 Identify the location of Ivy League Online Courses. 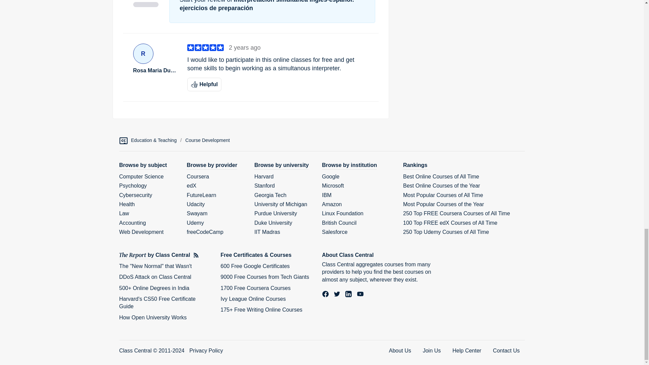
(253, 299).